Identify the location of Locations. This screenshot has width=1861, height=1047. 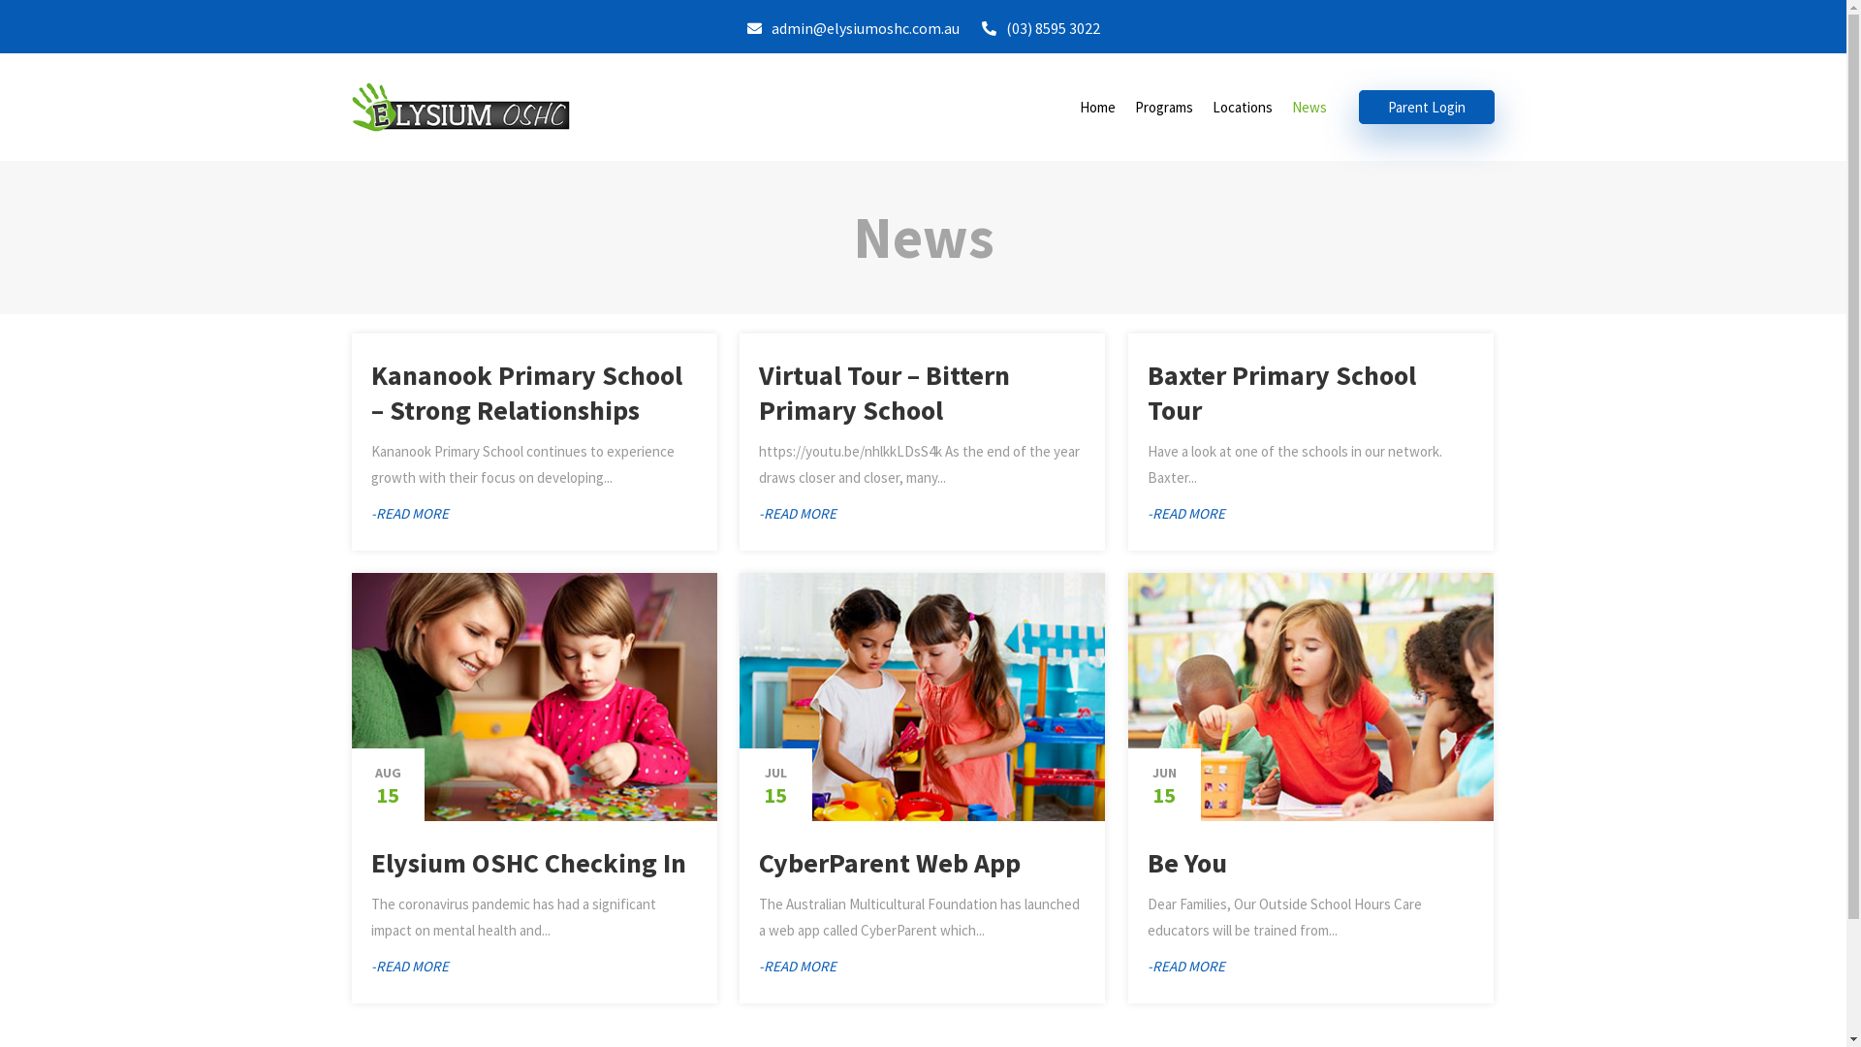
(1243, 107).